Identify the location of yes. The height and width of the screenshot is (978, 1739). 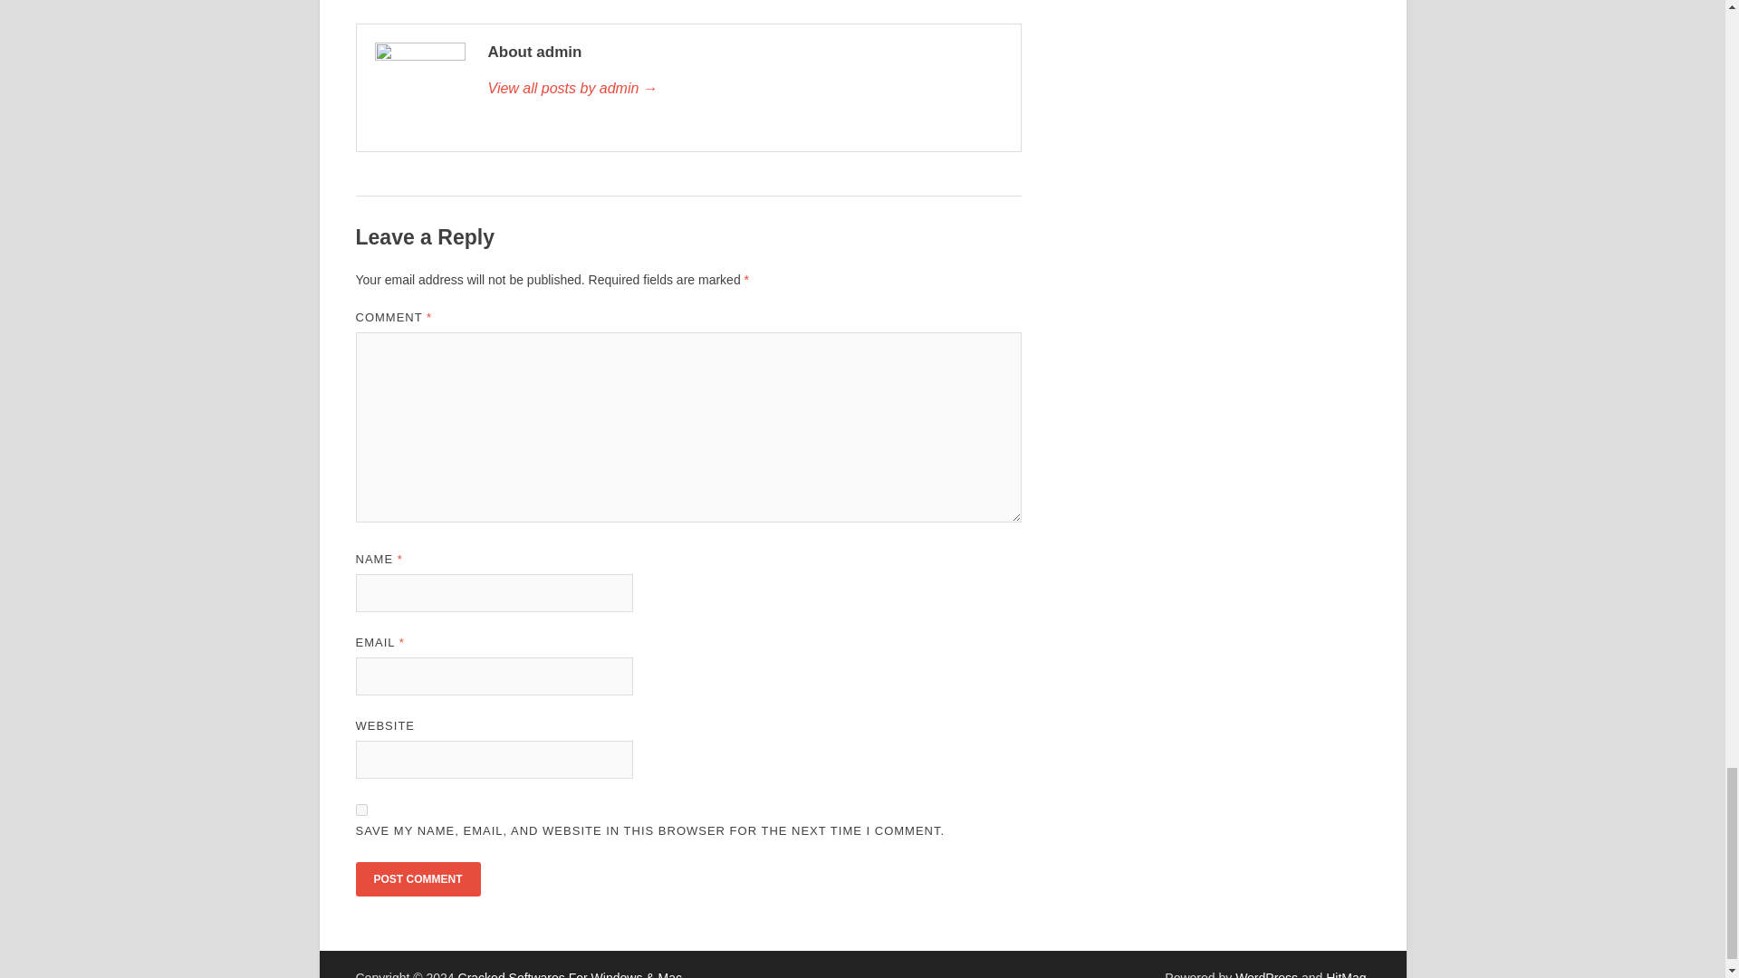
(360, 810).